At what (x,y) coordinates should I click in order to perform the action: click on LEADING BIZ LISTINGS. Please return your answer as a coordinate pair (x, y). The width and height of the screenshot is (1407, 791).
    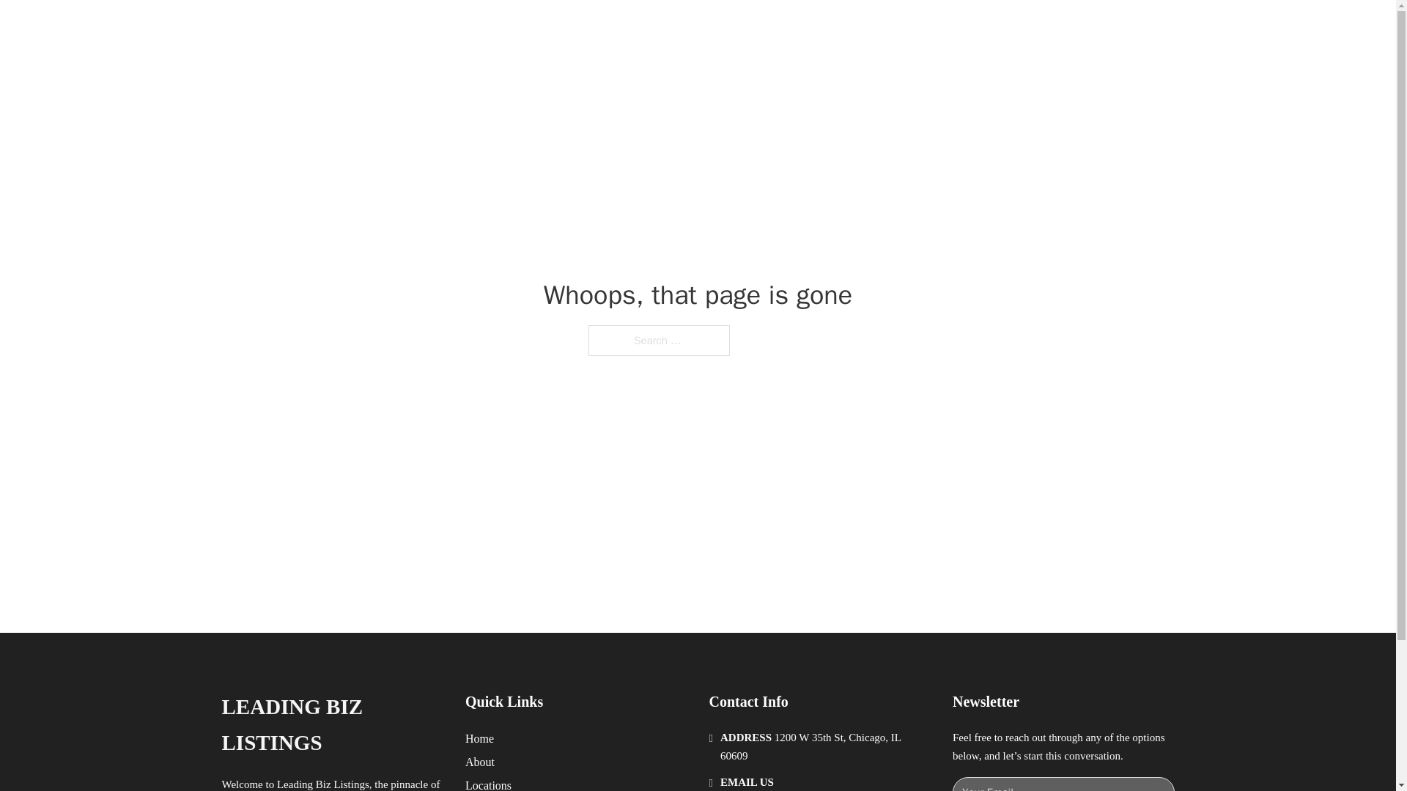
    Looking at the image, I should click on (331, 725).